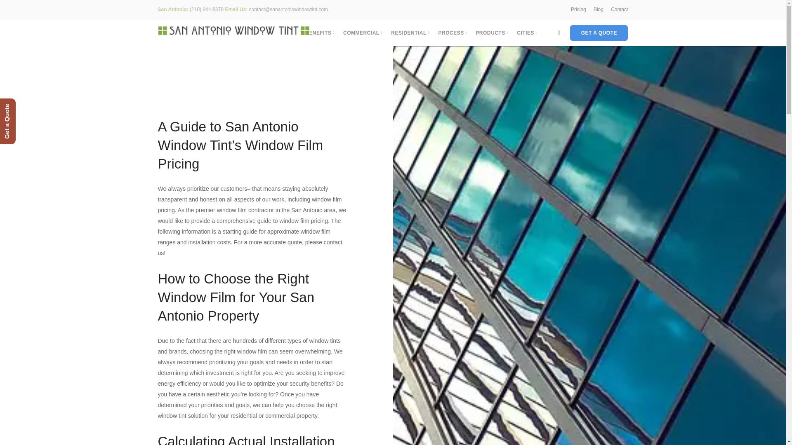  I want to click on PRODUCTS, so click(492, 33).